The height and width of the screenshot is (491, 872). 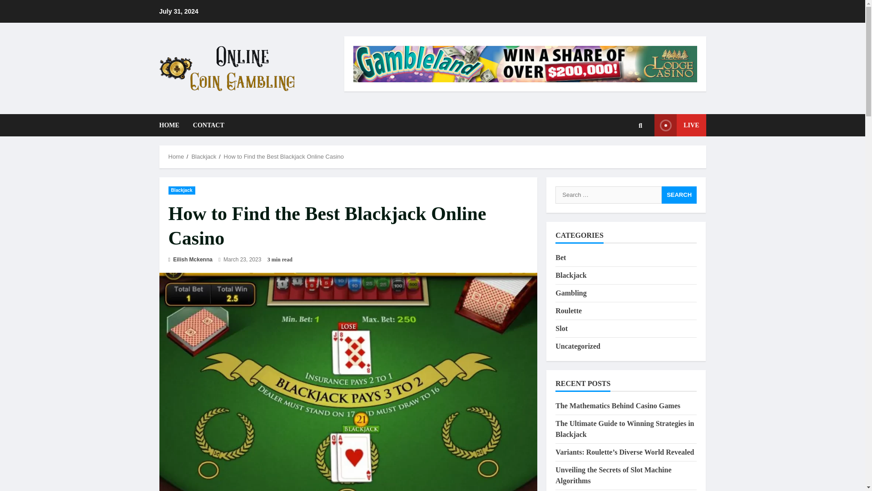 I want to click on Bet, so click(x=560, y=257).